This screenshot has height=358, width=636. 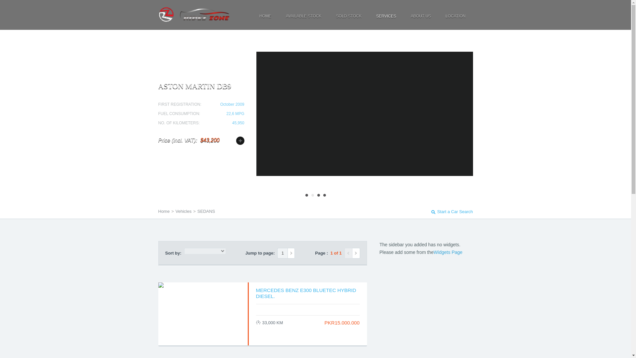 I want to click on 1, so click(x=282, y=253).